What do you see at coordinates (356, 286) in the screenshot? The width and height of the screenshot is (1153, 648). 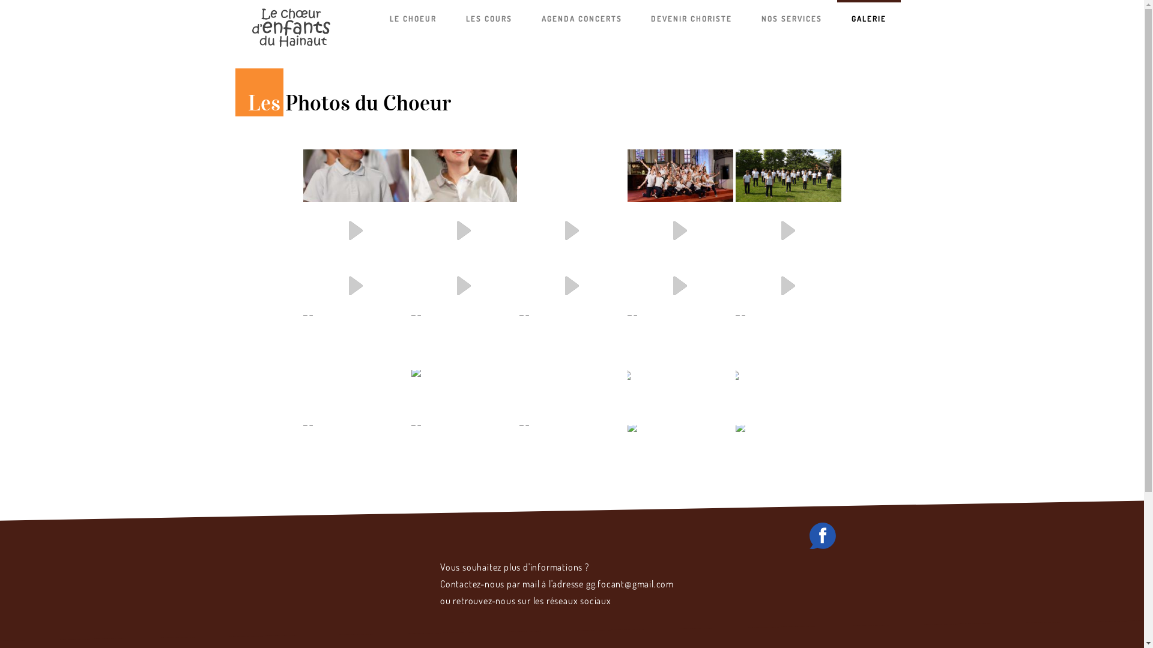 I see `Lecture` at bounding box center [356, 286].